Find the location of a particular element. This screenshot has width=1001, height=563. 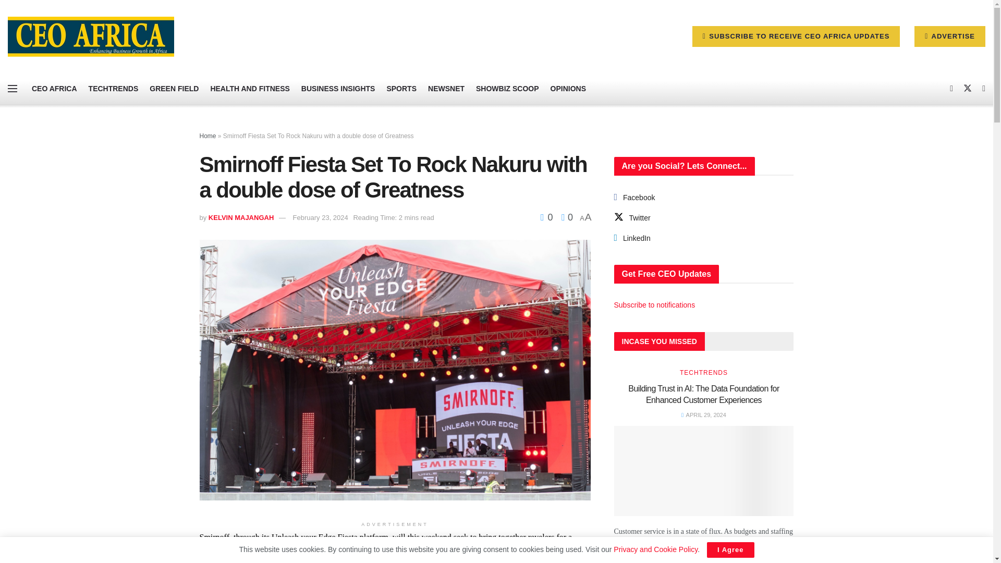

0 is located at coordinates (547, 217).